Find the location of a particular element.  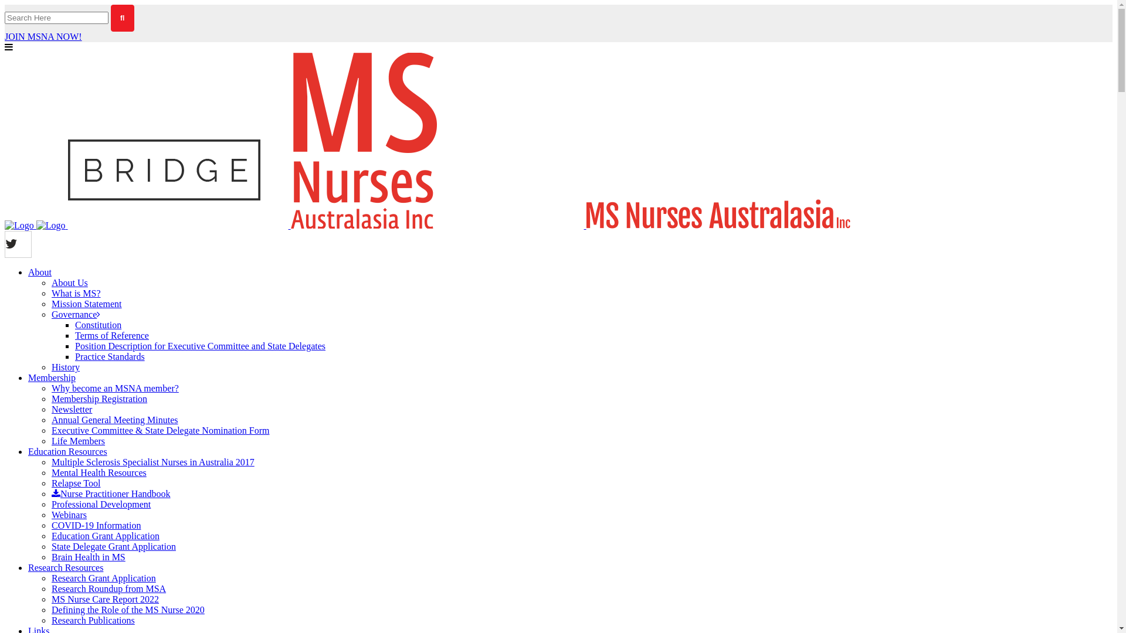

Governance is located at coordinates (76, 314).